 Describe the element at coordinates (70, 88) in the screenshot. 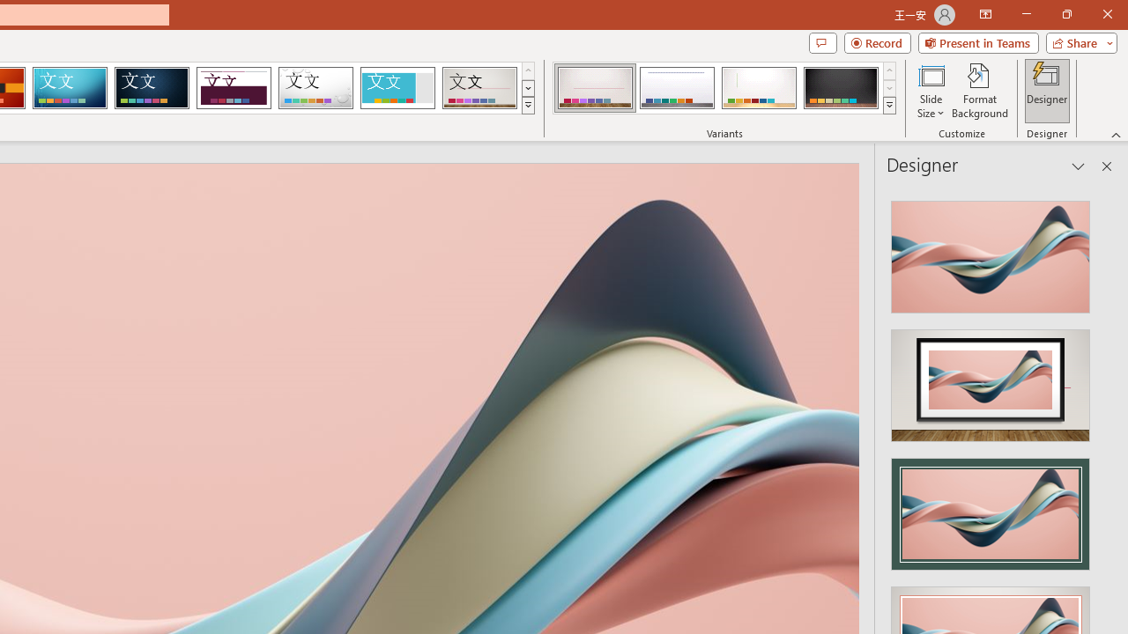

I see `Circuit` at that location.